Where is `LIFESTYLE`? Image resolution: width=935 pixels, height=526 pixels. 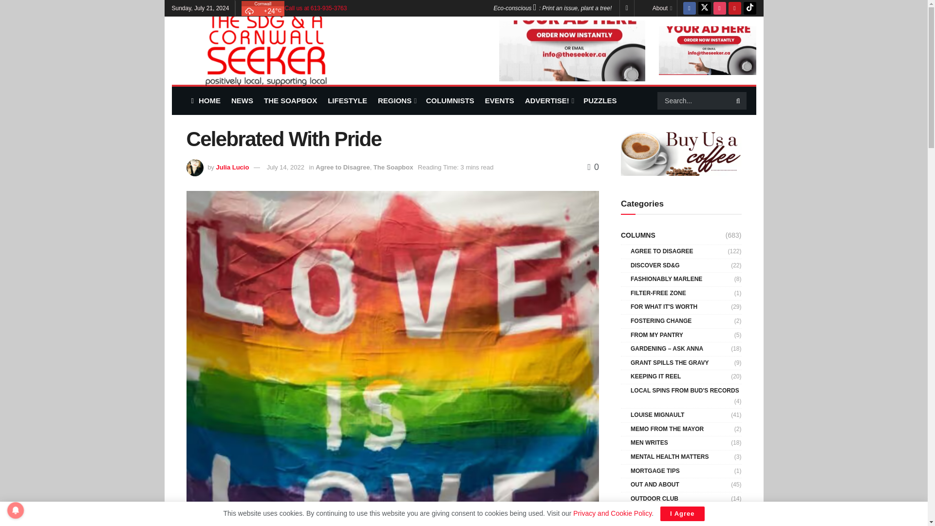 LIFESTYLE is located at coordinates (348, 100).